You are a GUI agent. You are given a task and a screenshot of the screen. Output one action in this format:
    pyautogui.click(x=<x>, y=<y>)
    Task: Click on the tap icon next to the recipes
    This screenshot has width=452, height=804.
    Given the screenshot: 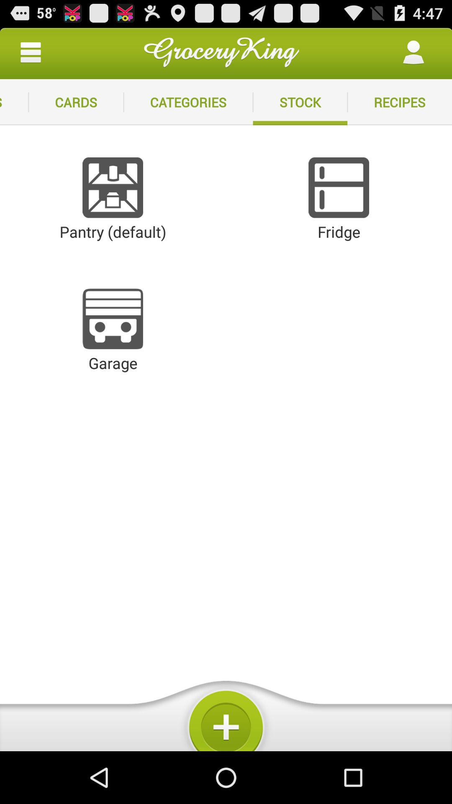 What is the action you would take?
    pyautogui.click(x=300, y=102)
    